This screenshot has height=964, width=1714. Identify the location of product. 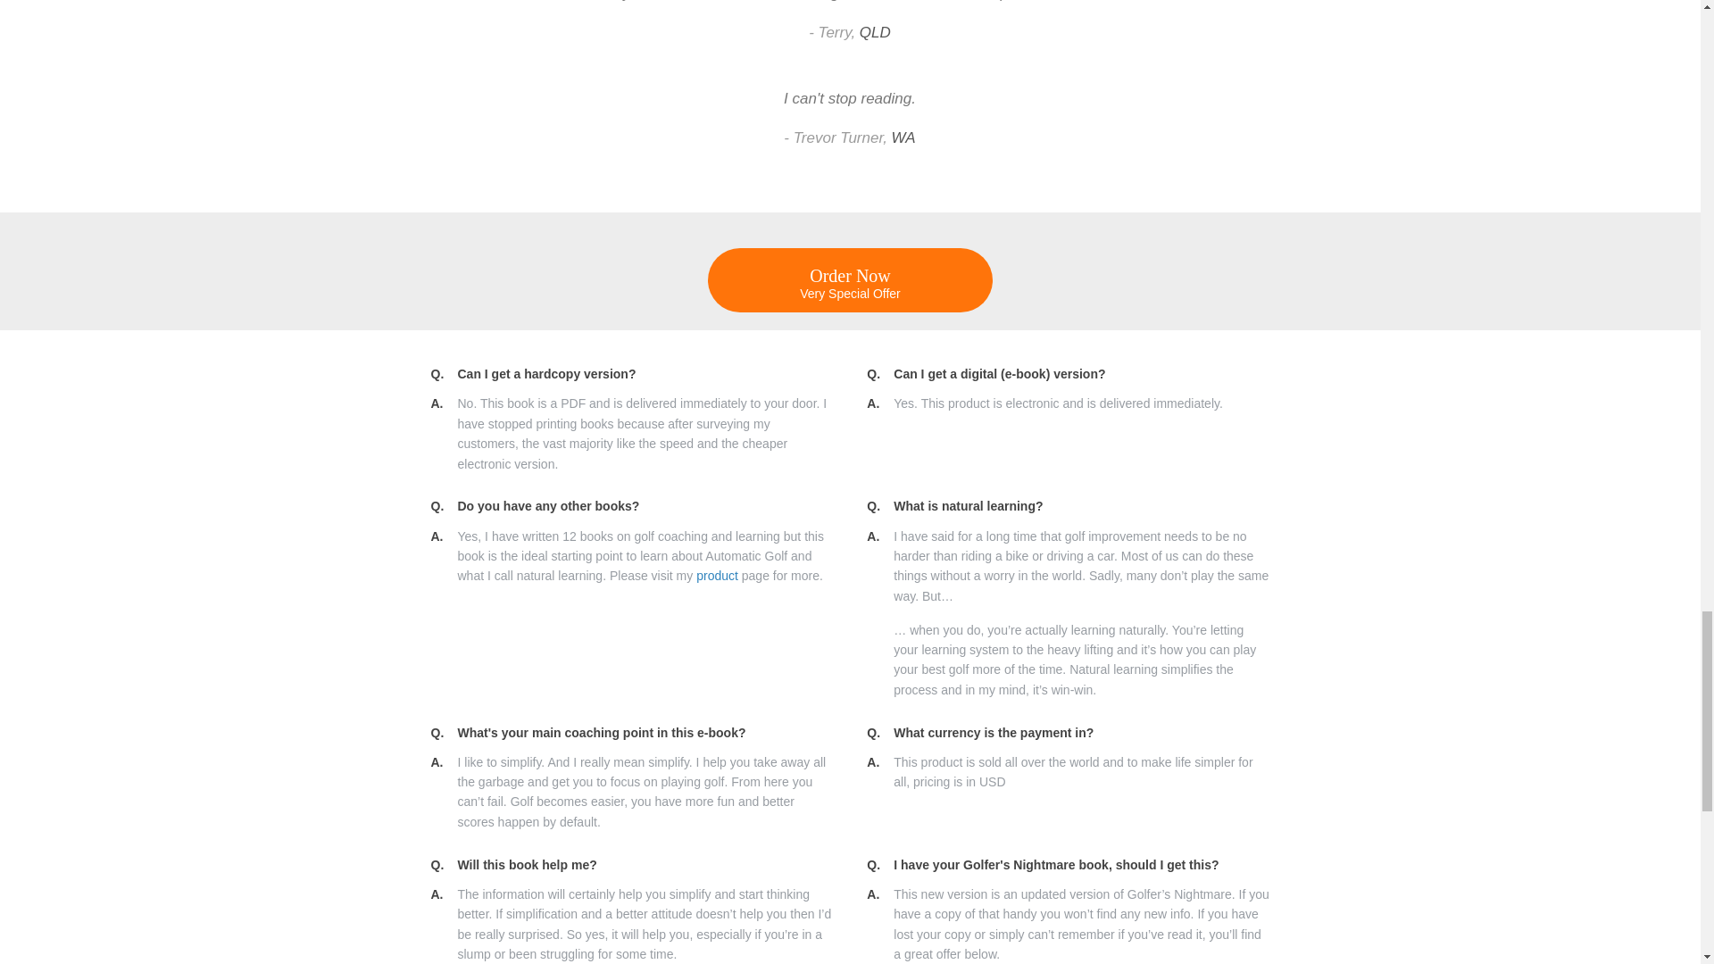
(717, 576).